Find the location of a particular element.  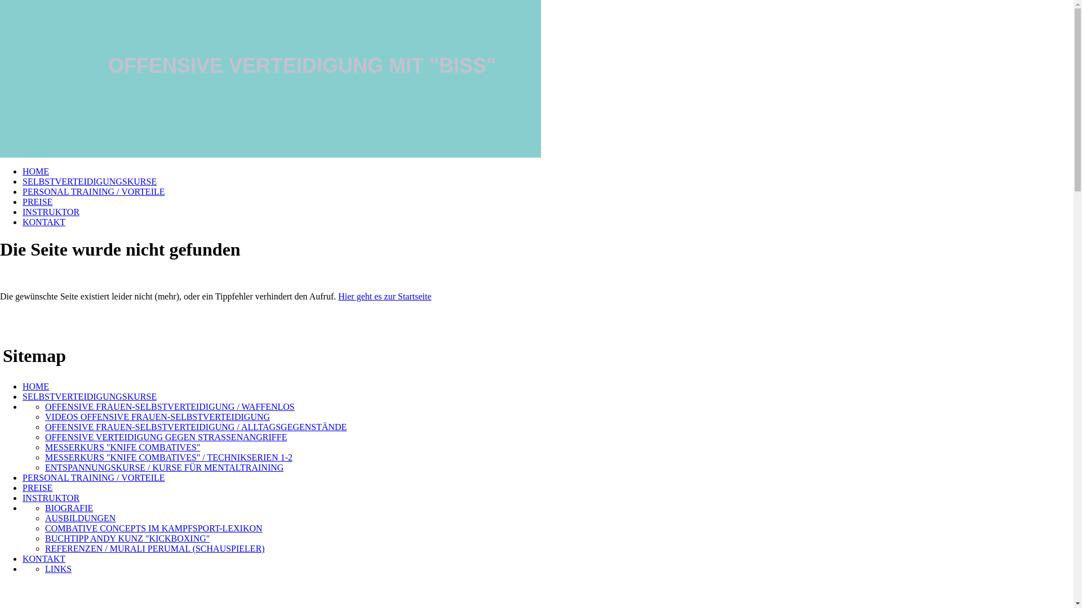

MESSERKURS "KNIFE COMBATIVES" / TECHNIKSERIEN 1-2 is located at coordinates (169, 457).